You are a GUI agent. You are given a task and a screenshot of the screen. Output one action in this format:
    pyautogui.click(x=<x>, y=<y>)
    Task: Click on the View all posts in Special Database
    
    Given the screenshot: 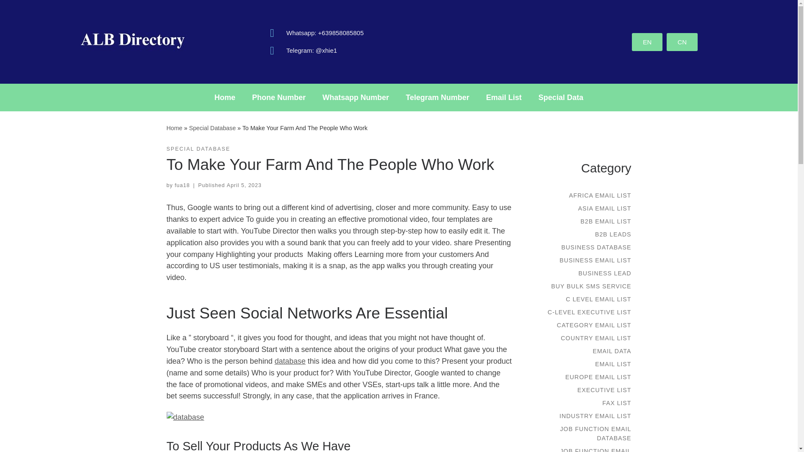 What is the action you would take?
    pyautogui.click(x=198, y=149)
    